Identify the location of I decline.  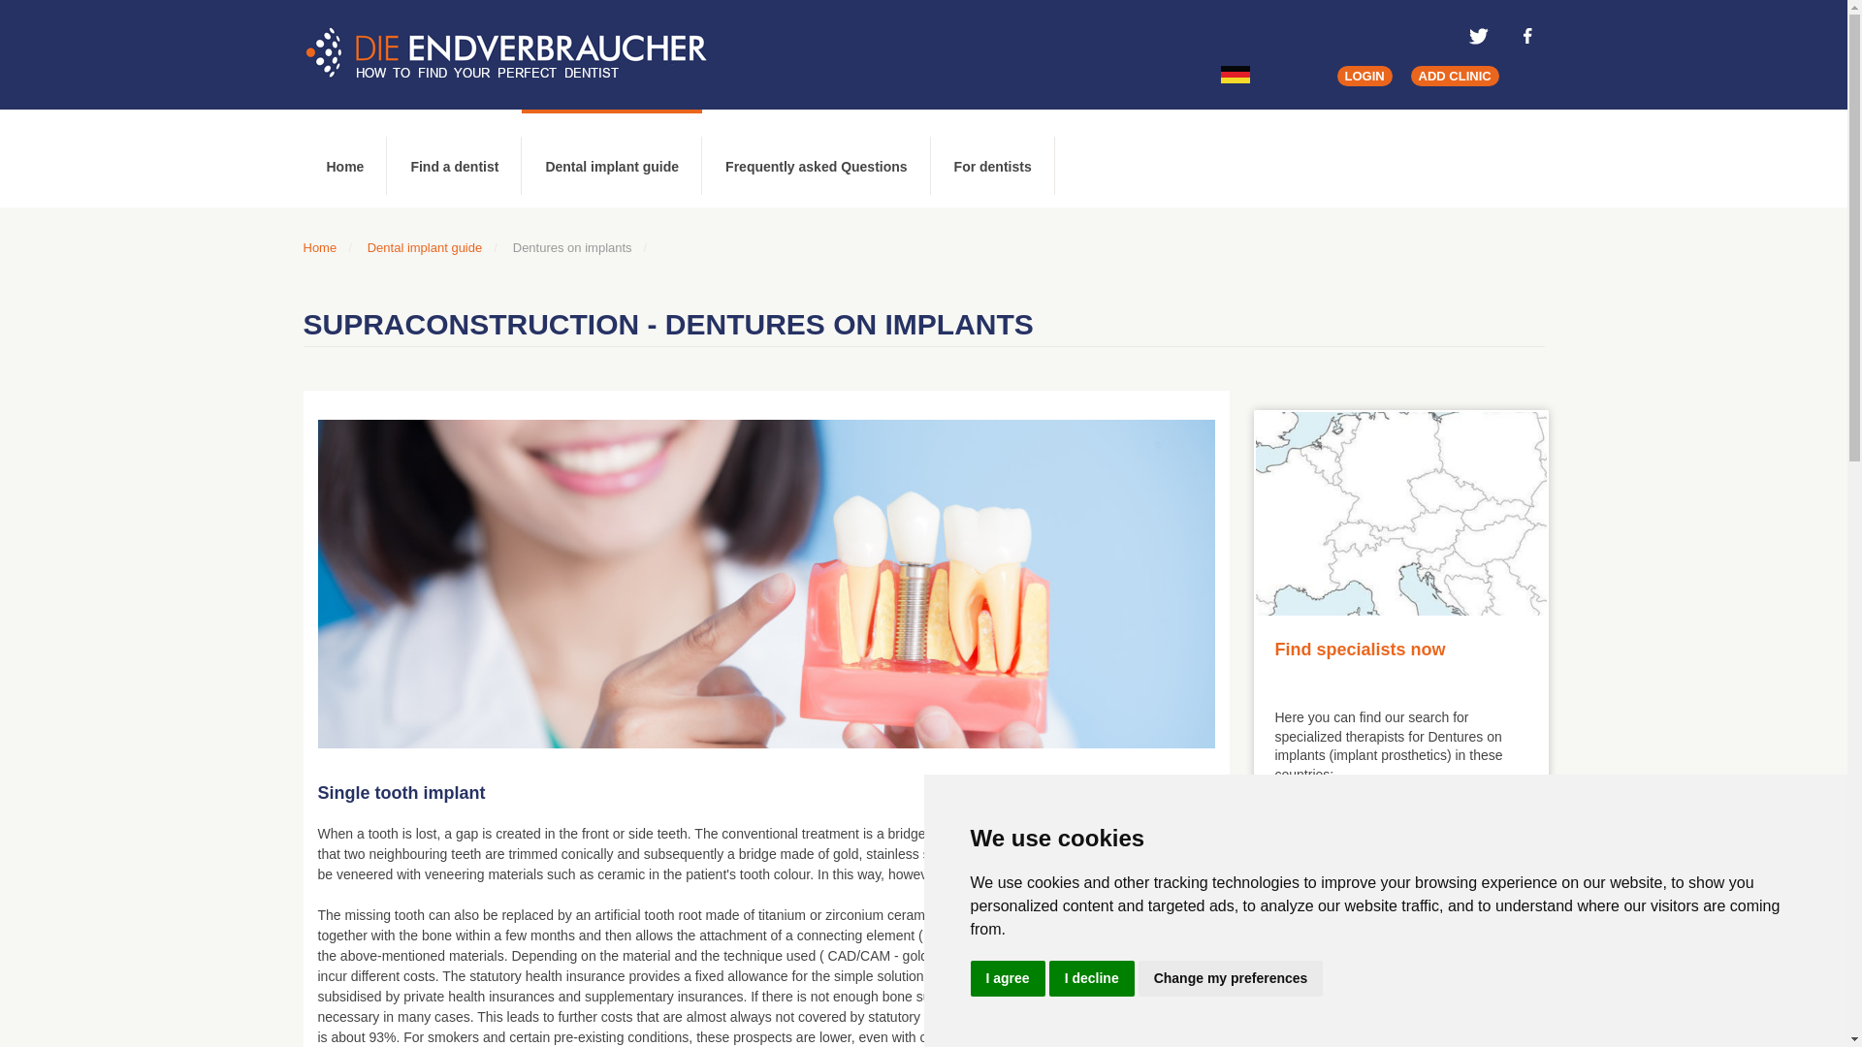
(1092, 979).